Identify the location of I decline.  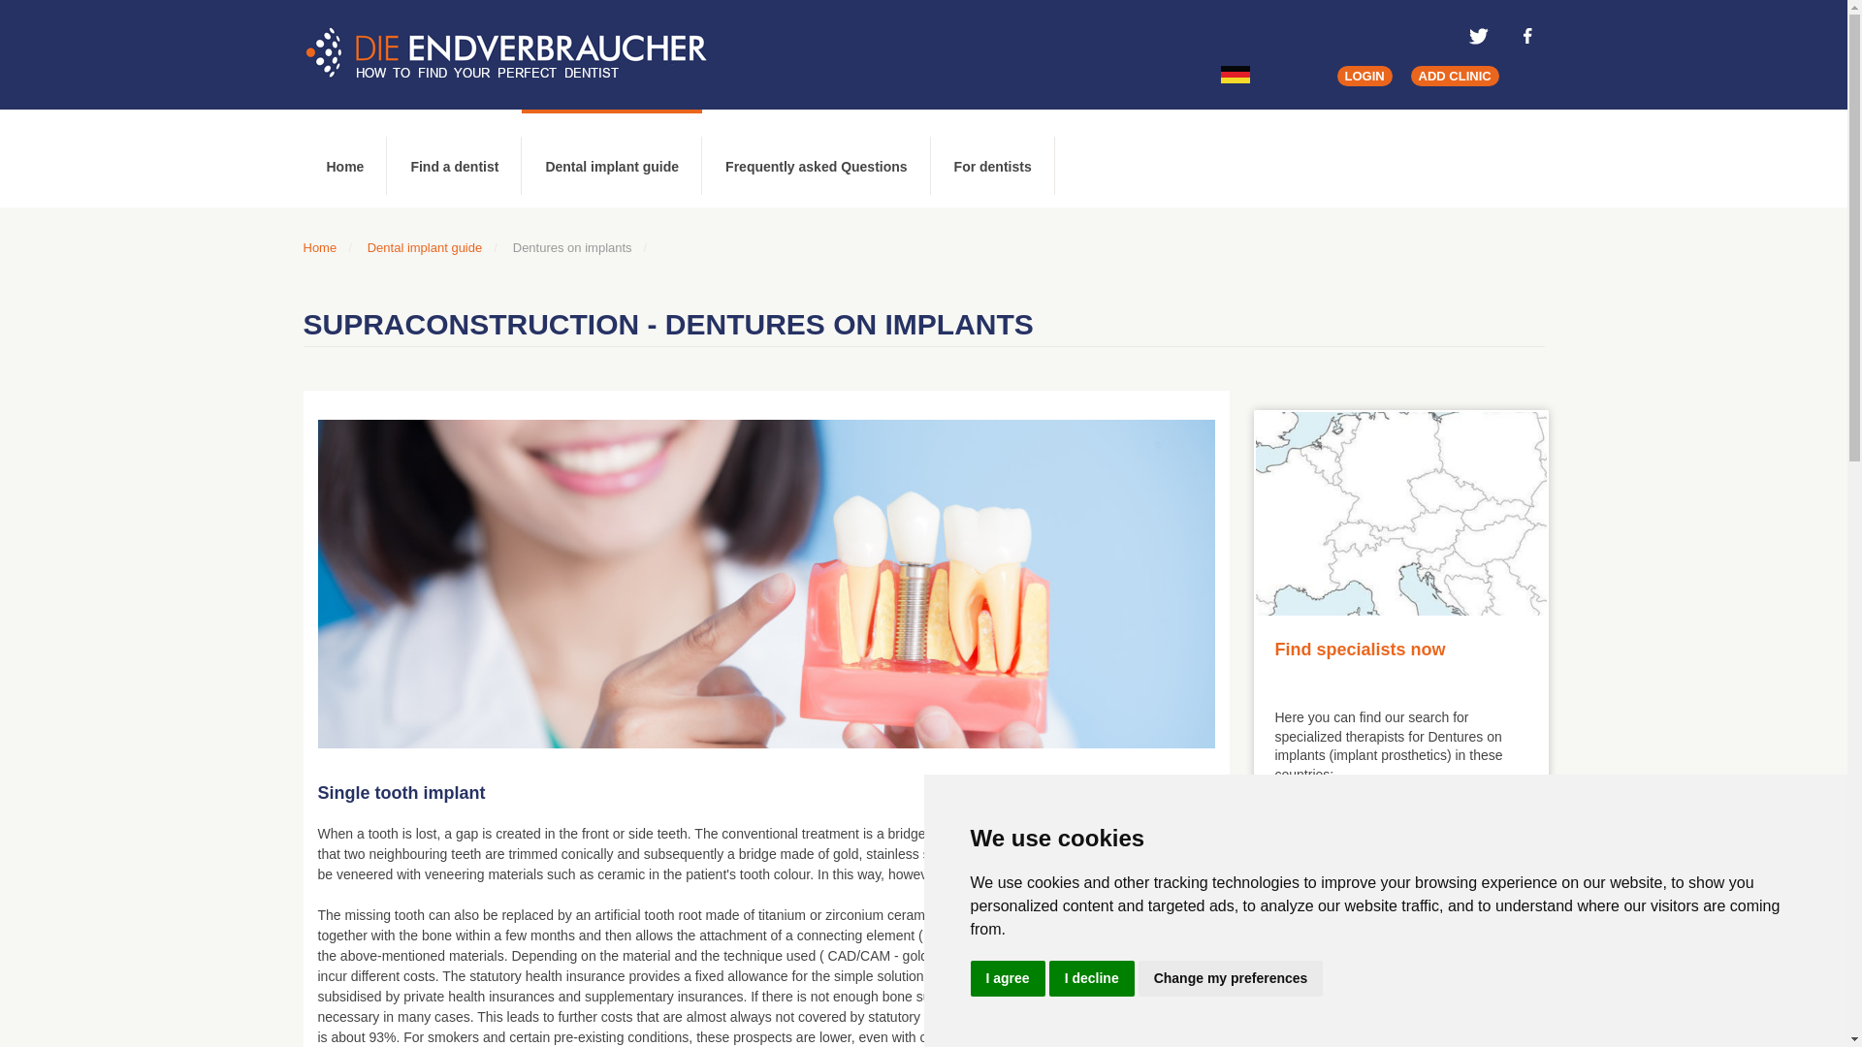
(1092, 979).